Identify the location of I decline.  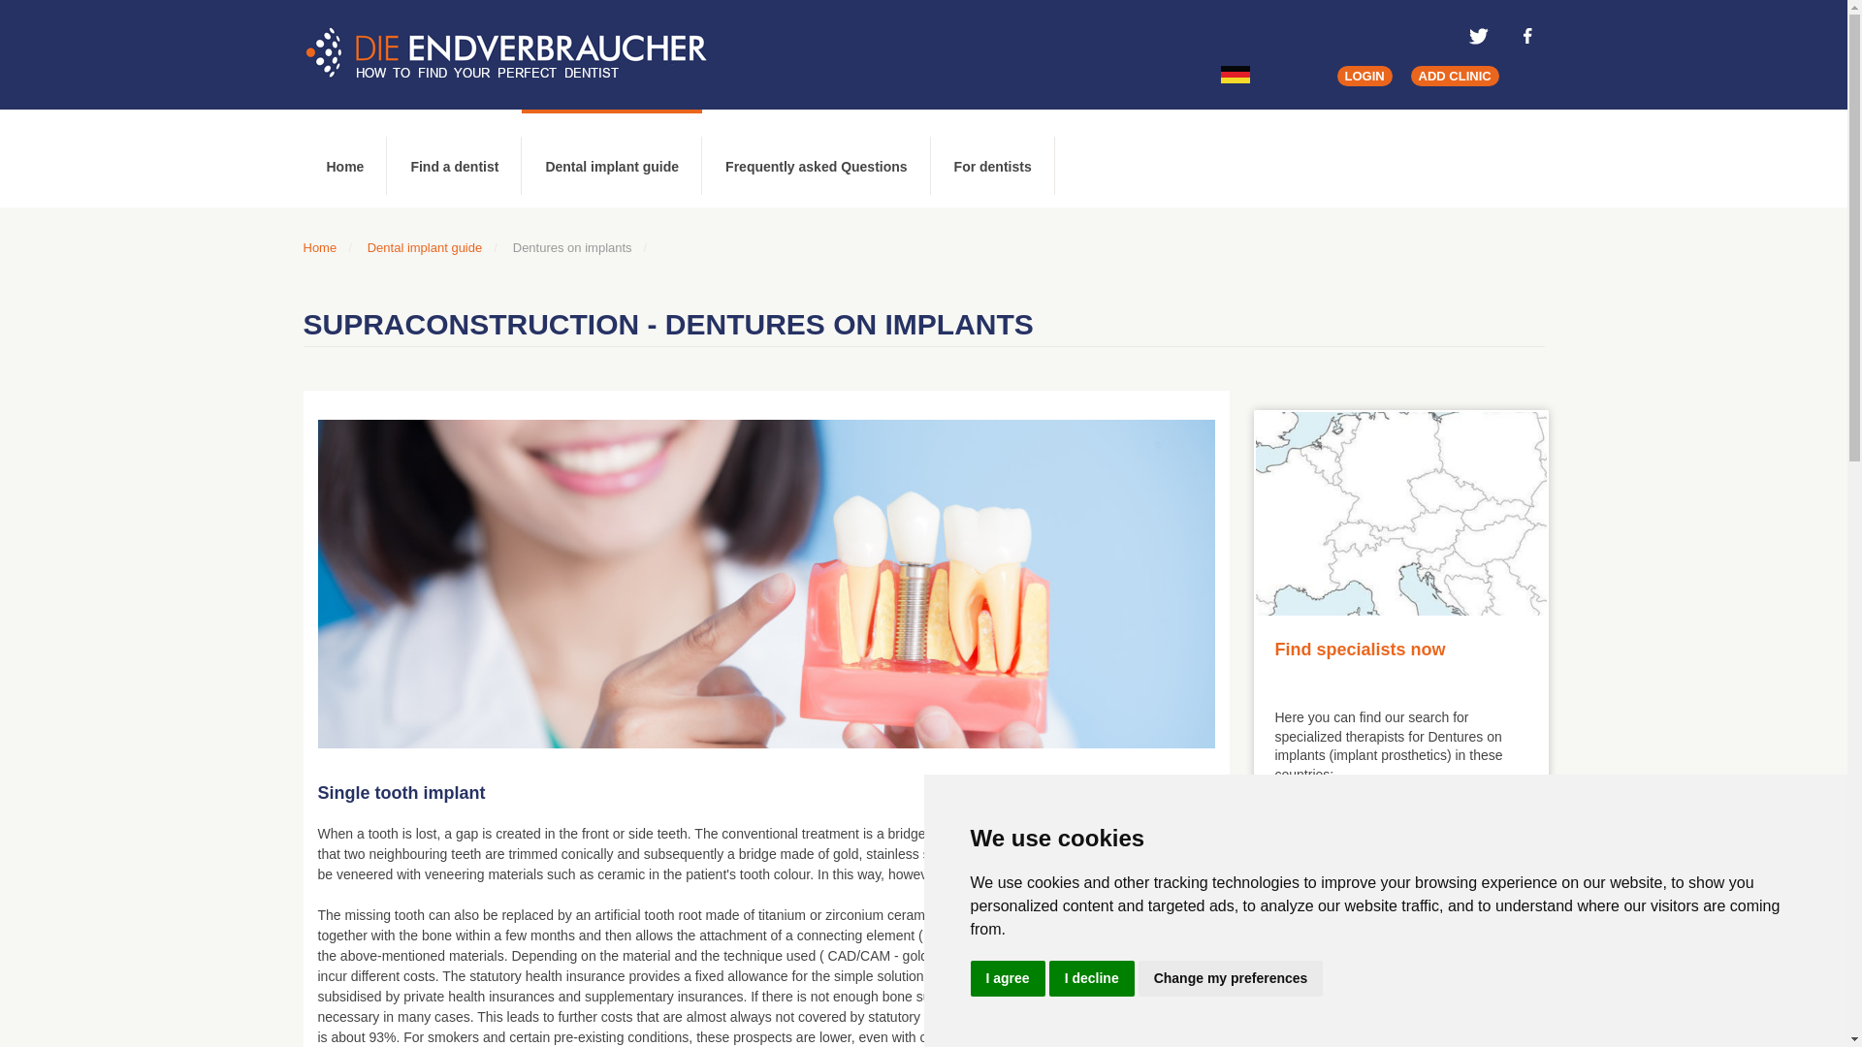
(1092, 979).